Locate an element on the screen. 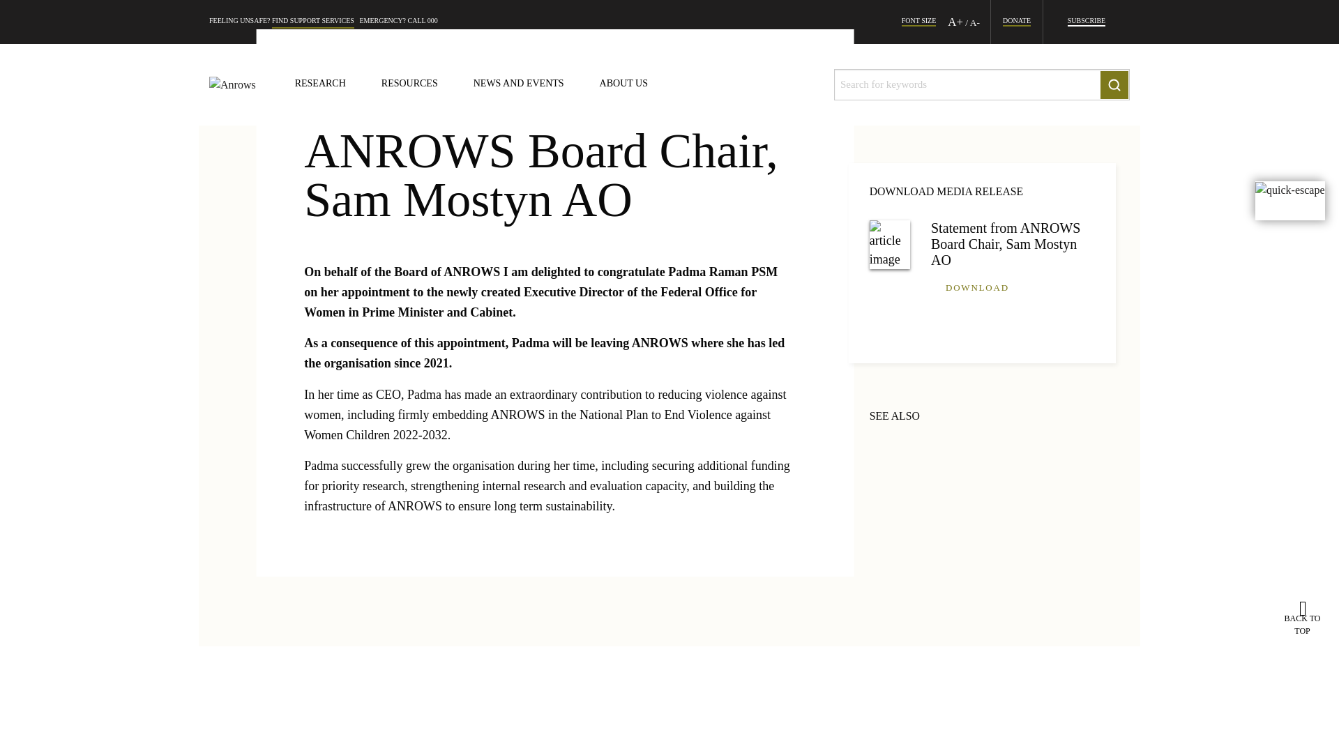 The width and height of the screenshot is (1339, 753). mgmAbout is located at coordinates (623, 84).